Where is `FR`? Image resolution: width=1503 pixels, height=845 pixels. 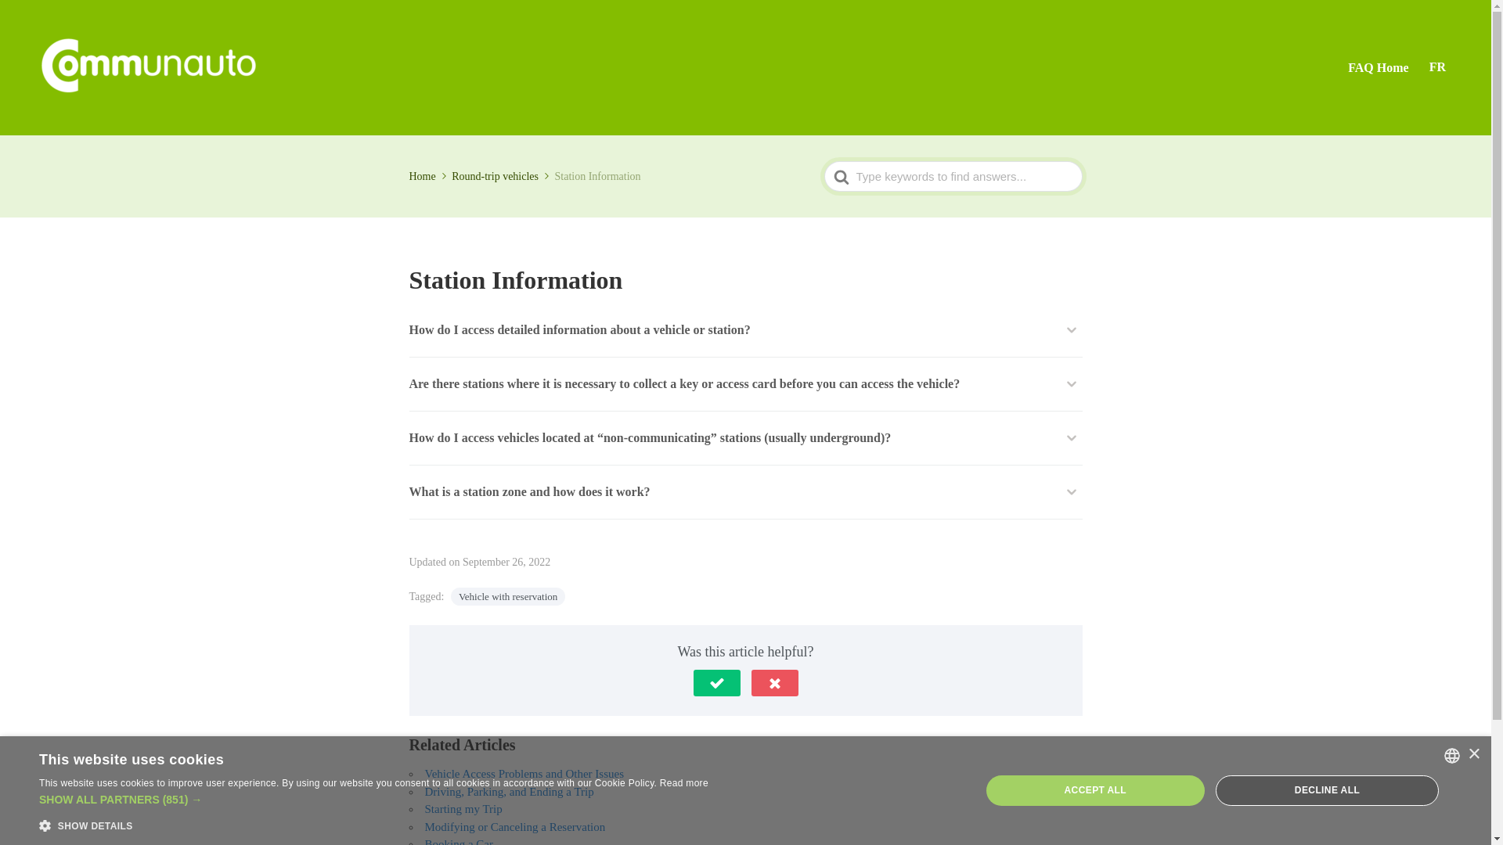 FR is located at coordinates (1437, 67).